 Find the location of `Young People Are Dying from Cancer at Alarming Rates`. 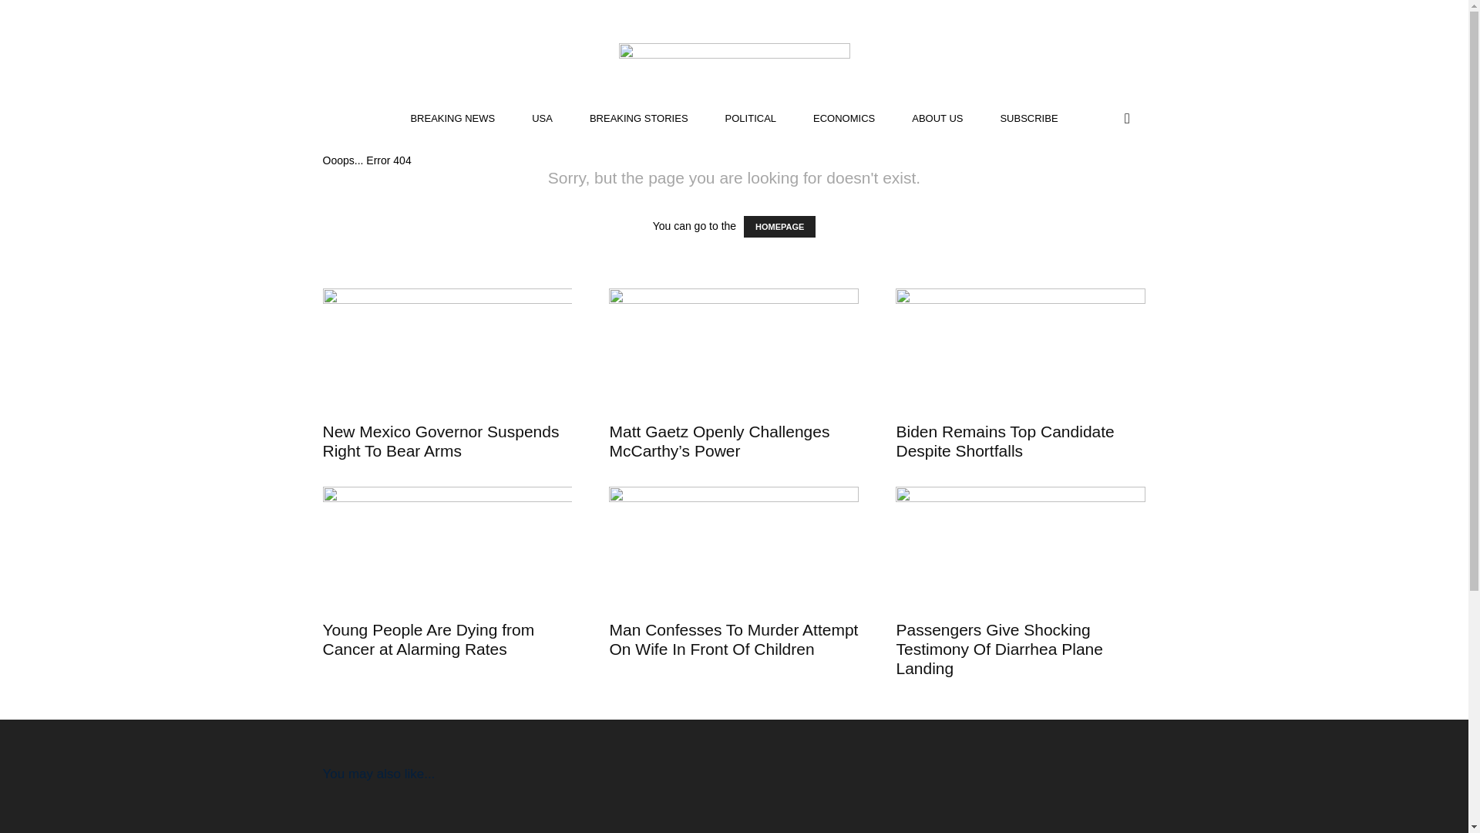

Young People Are Dying from Cancer at Alarming Rates is located at coordinates (447, 548).